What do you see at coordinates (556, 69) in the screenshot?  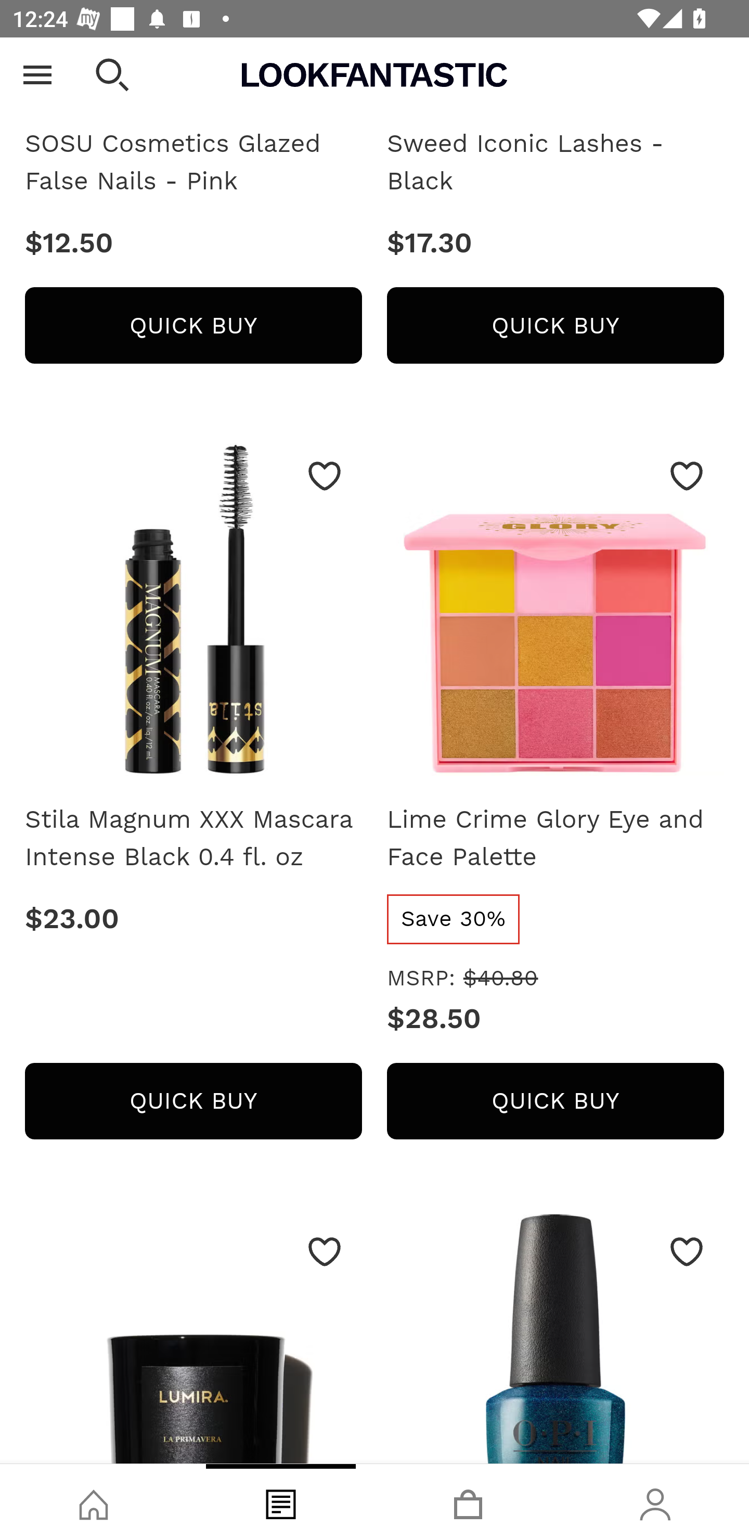 I see `Sweed Iconic Lashes - Black` at bounding box center [556, 69].